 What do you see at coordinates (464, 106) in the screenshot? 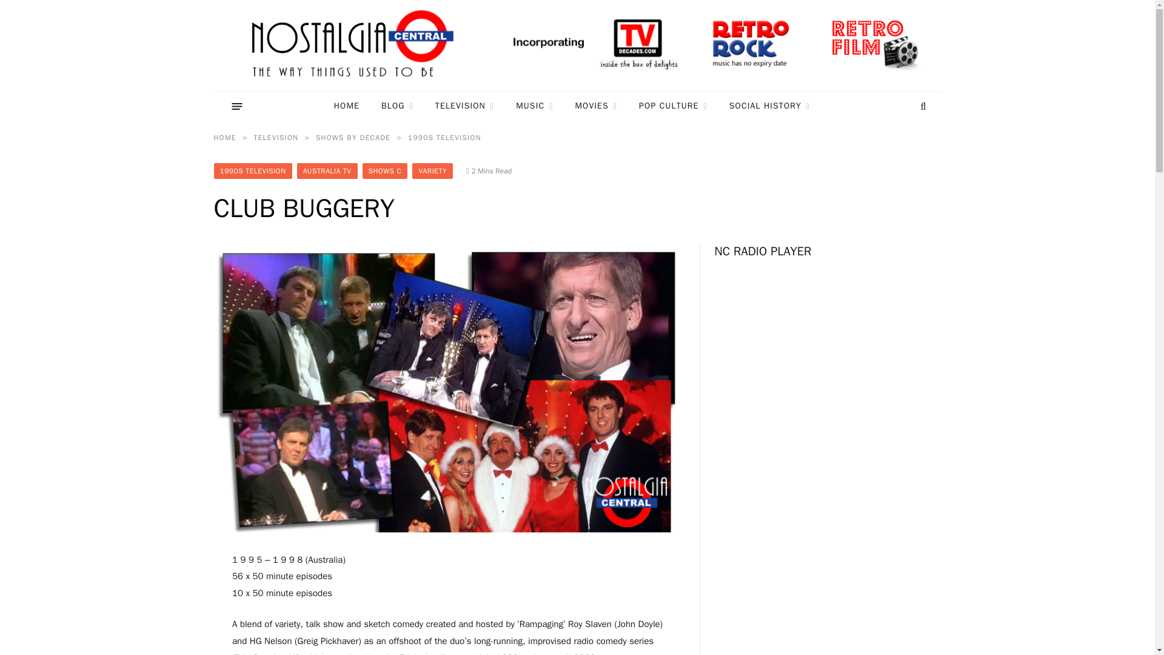
I see `TELEVISION` at bounding box center [464, 106].